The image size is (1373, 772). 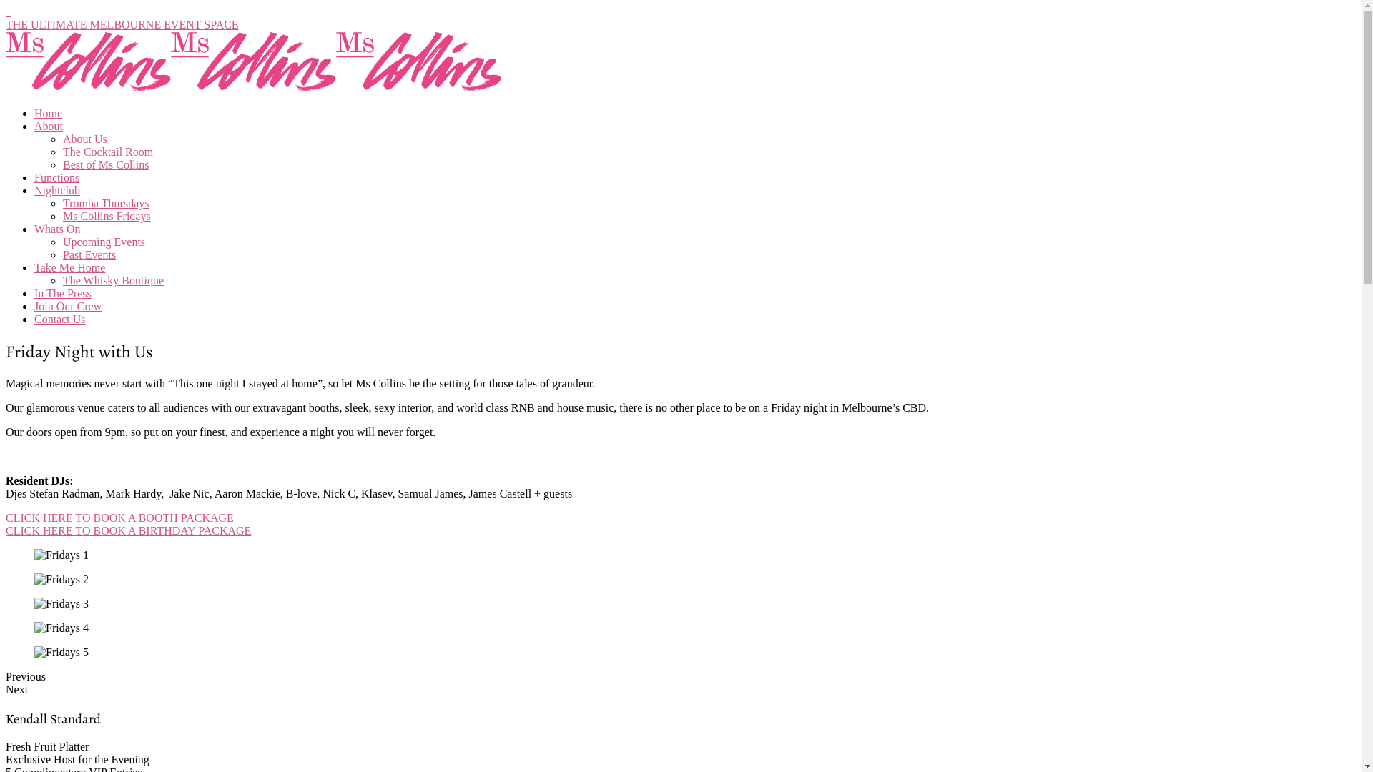 What do you see at coordinates (63, 293) in the screenshot?
I see `In The Press` at bounding box center [63, 293].